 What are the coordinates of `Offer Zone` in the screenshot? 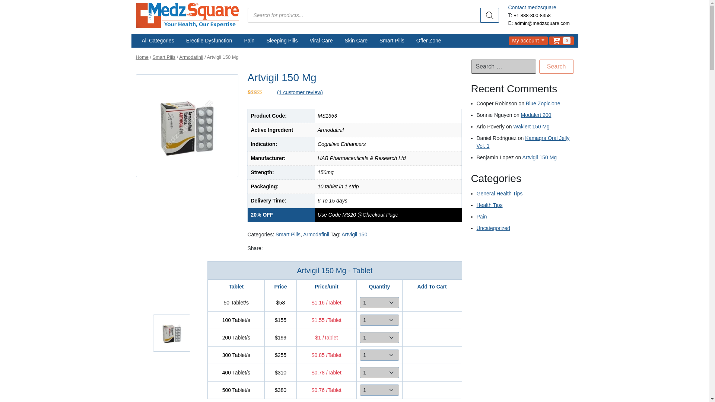 It's located at (429, 41).